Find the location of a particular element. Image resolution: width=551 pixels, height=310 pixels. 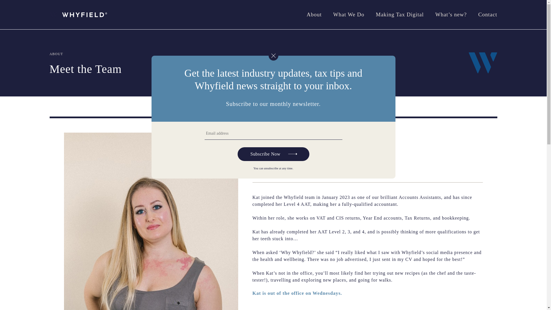

Subscribe Now is located at coordinates (273, 154).